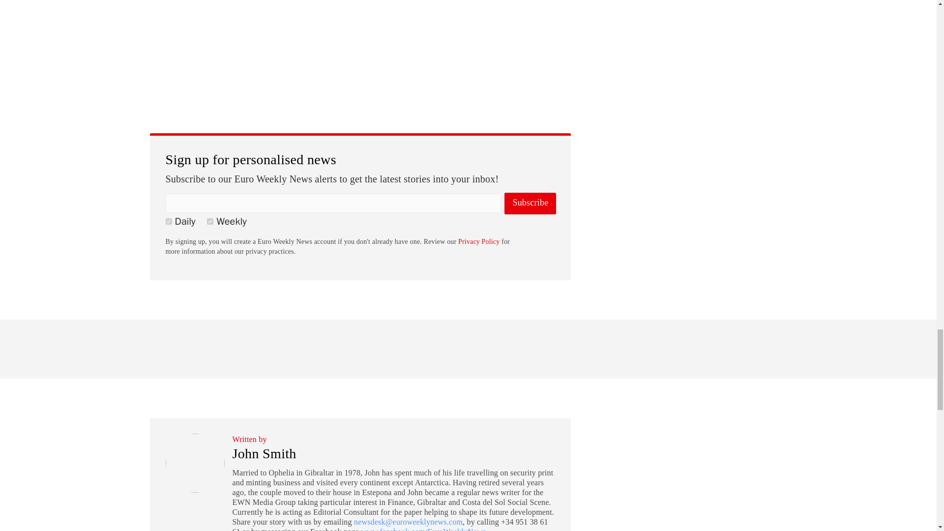 This screenshot has width=944, height=531. I want to click on 6, so click(168, 221).